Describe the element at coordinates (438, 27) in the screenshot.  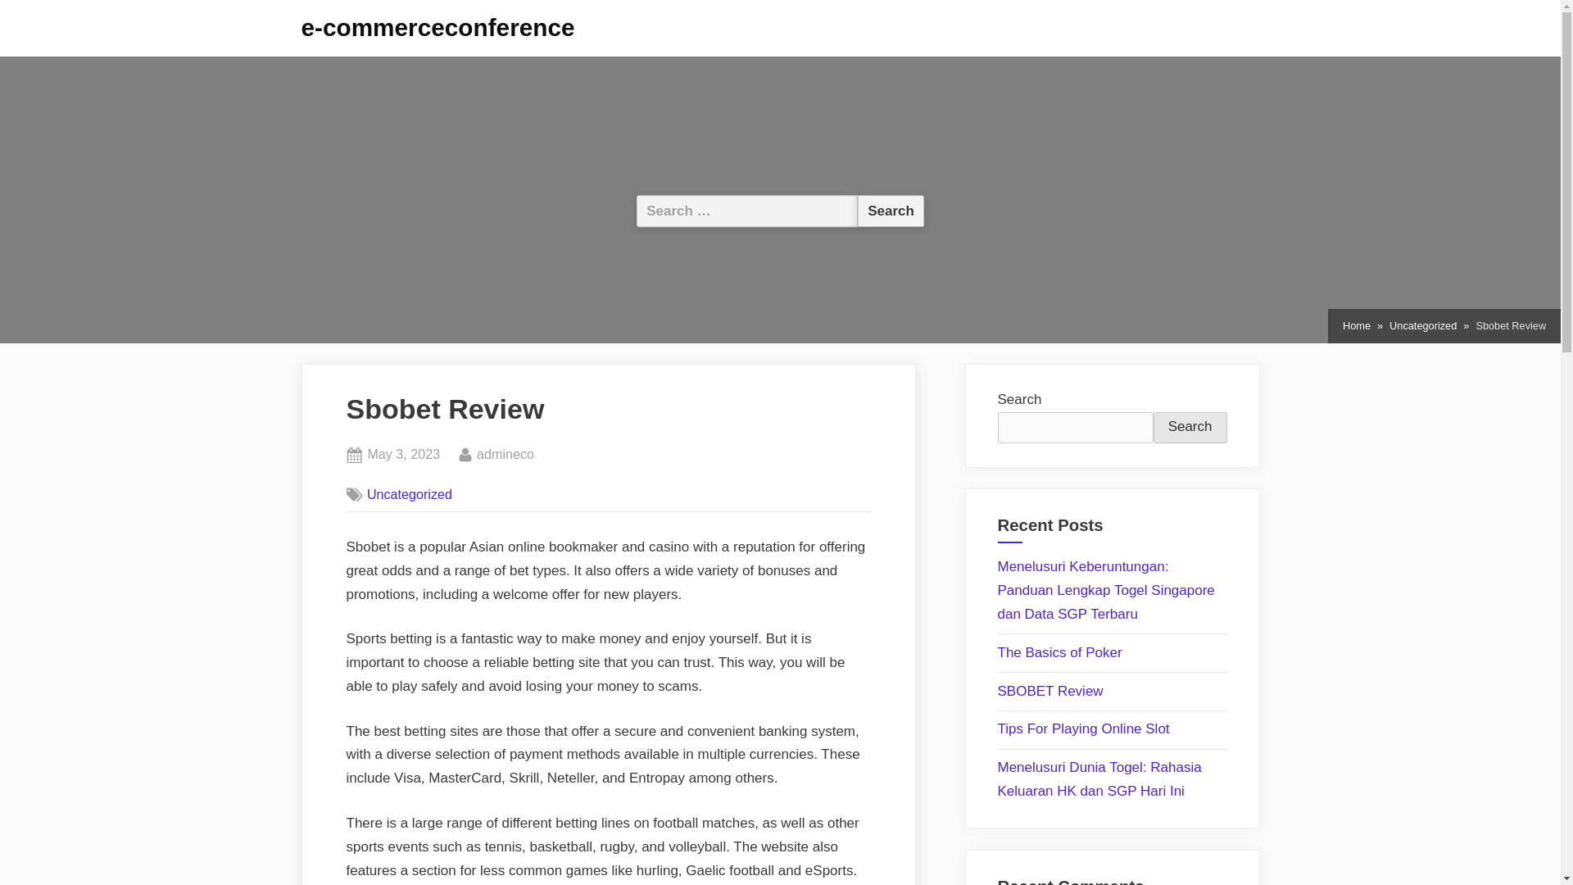
I see `Search` at that location.